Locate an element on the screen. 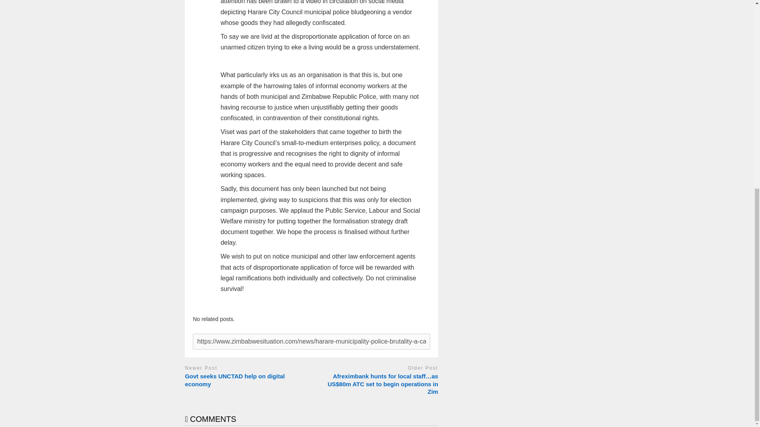  Govt seeks UNCTAD help on digital economy is located at coordinates (246, 380).